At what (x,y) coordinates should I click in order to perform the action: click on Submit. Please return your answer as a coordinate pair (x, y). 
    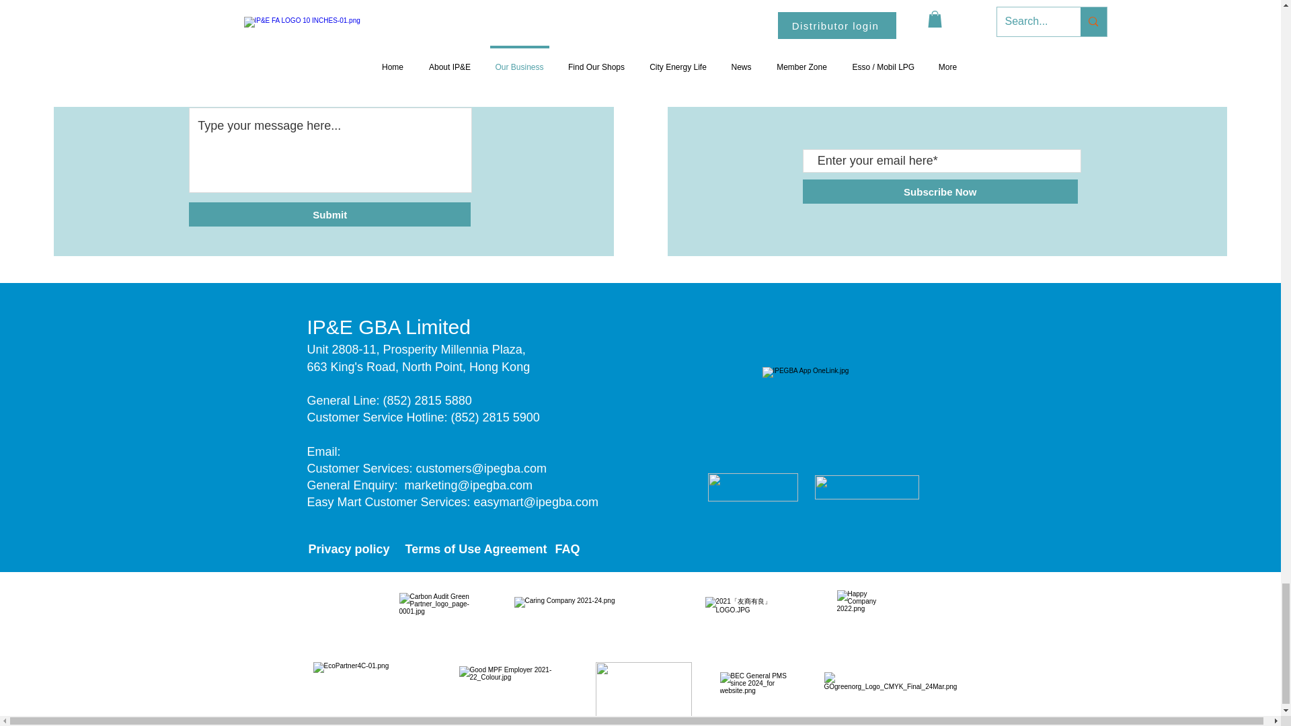
    Looking at the image, I should click on (329, 214).